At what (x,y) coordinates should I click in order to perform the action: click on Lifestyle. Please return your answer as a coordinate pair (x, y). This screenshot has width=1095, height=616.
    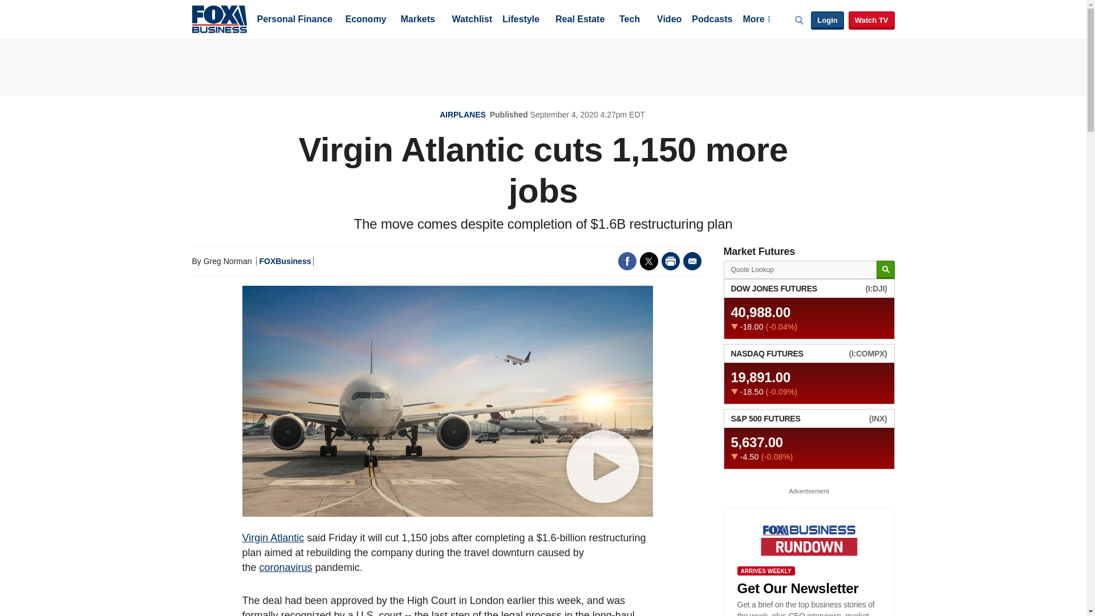
    Looking at the image, I should click on (521, 20).